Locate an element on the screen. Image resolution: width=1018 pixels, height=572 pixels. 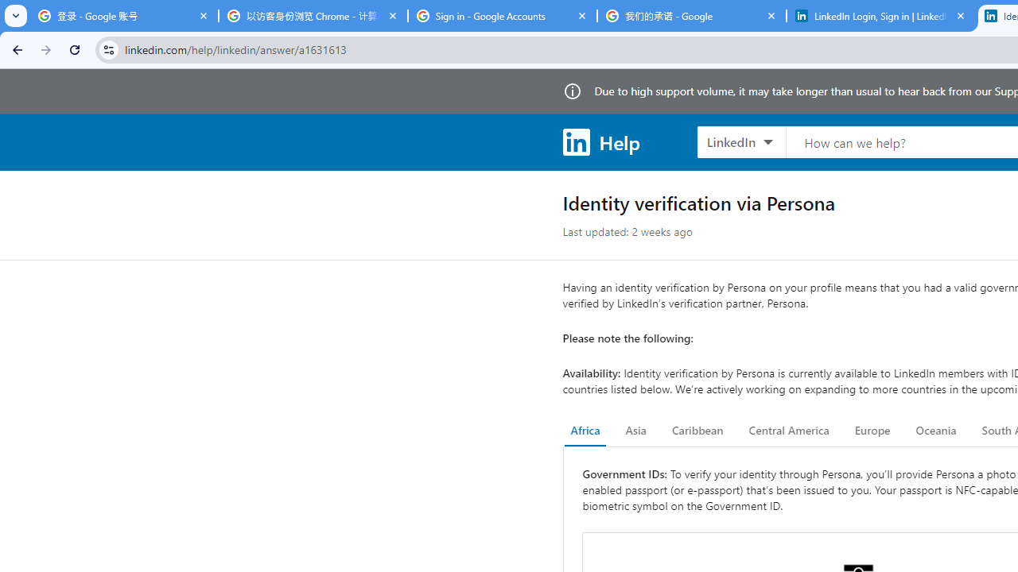
LinkedIn Login, Sign in | LinkedIn is located at coordinates (881, 16).